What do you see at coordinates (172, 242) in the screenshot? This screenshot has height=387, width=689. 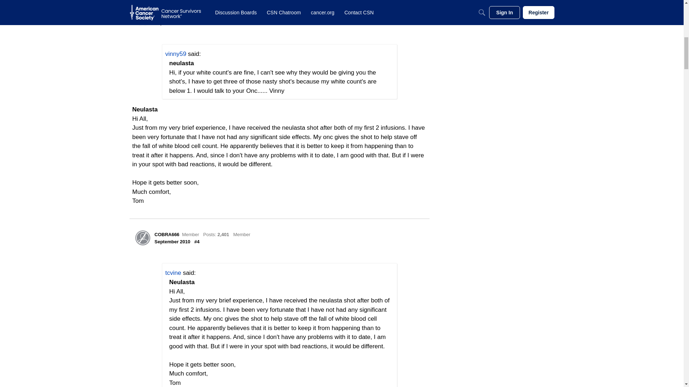 I see `September 19, 2010 2:22PM` at bounding box center [172, 242].